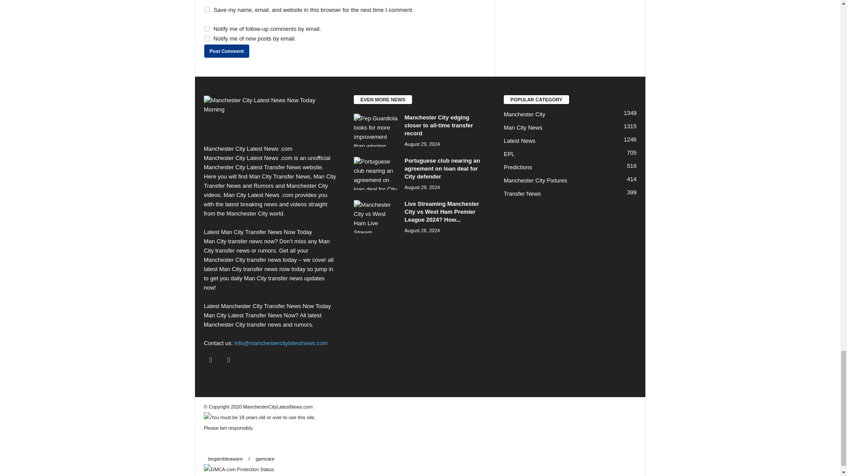  Describe the element at coordinates (207, 38) in the screenshot. I see `subscribe` at that location.